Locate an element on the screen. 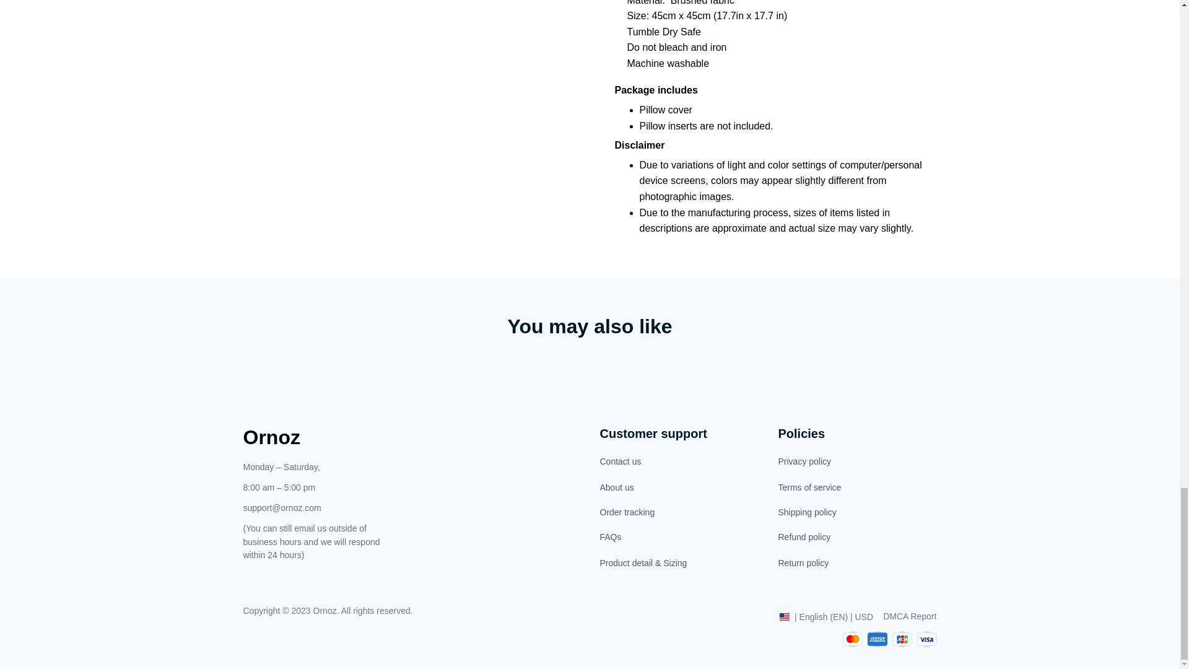 This screenshot has width=1189, height=669. Privacy policy is located at coordinates (857, 463).